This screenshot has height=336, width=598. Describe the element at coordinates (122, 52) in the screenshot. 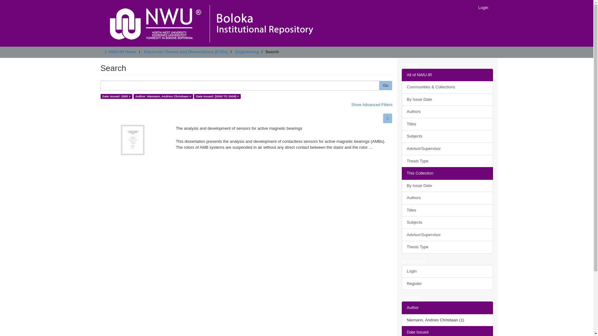

I see `NWU-IR Home` at that location.